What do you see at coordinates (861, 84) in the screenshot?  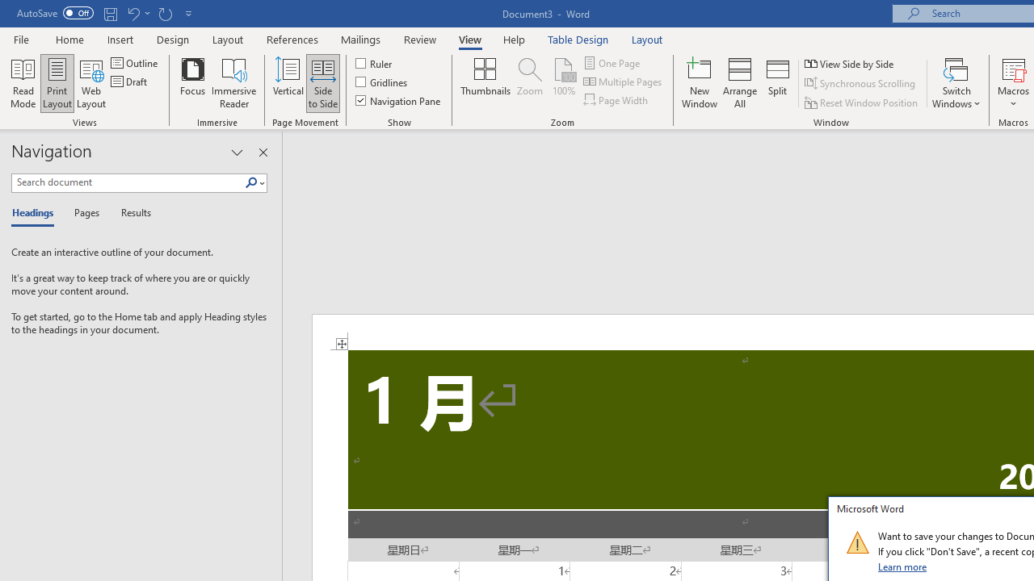 I see `Synchronous Scrolling` at bounding box center [861, 84].